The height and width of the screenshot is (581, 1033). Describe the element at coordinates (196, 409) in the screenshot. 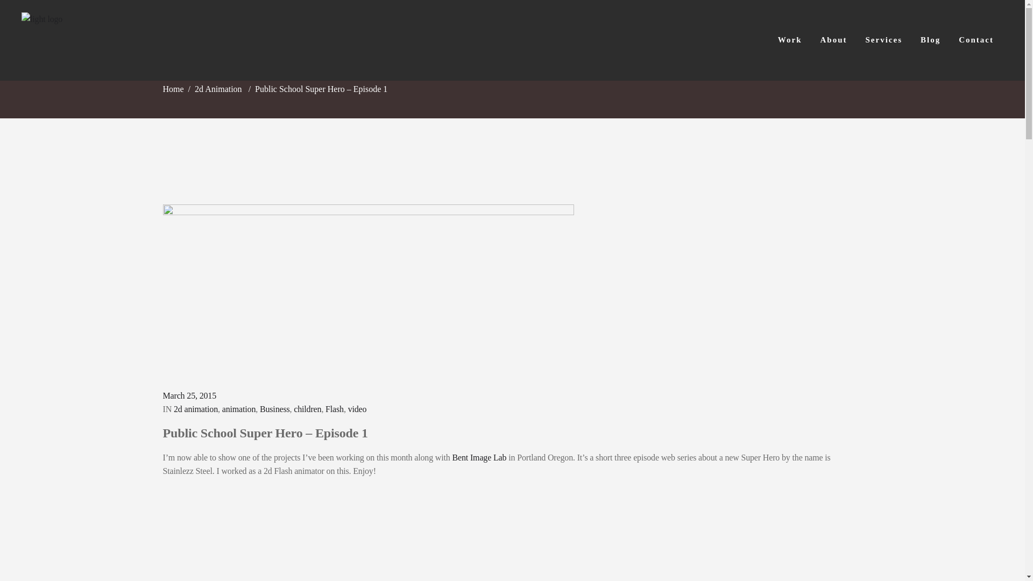

I see `2d animation` at that location.